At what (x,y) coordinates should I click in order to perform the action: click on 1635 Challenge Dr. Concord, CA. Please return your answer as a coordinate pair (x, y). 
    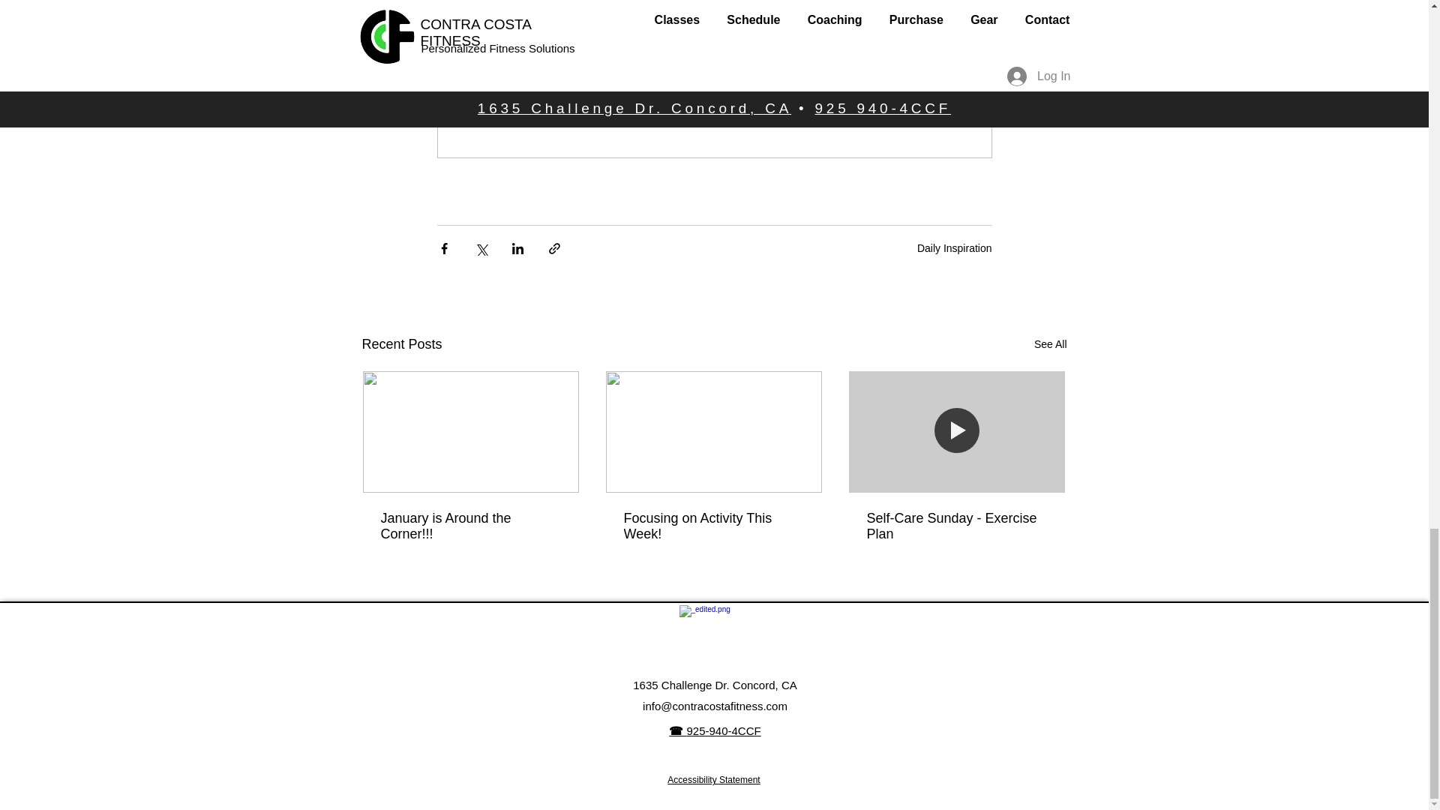
    Looking at the image, I should click on (714, 685).